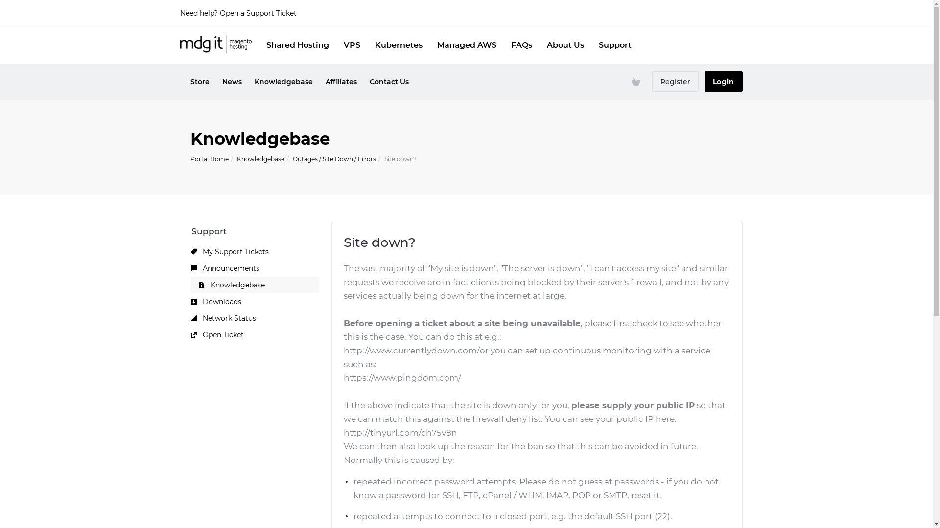 The width and height of the screenshot is (940, 528). I want to click on Network Status, so click(255, 318).